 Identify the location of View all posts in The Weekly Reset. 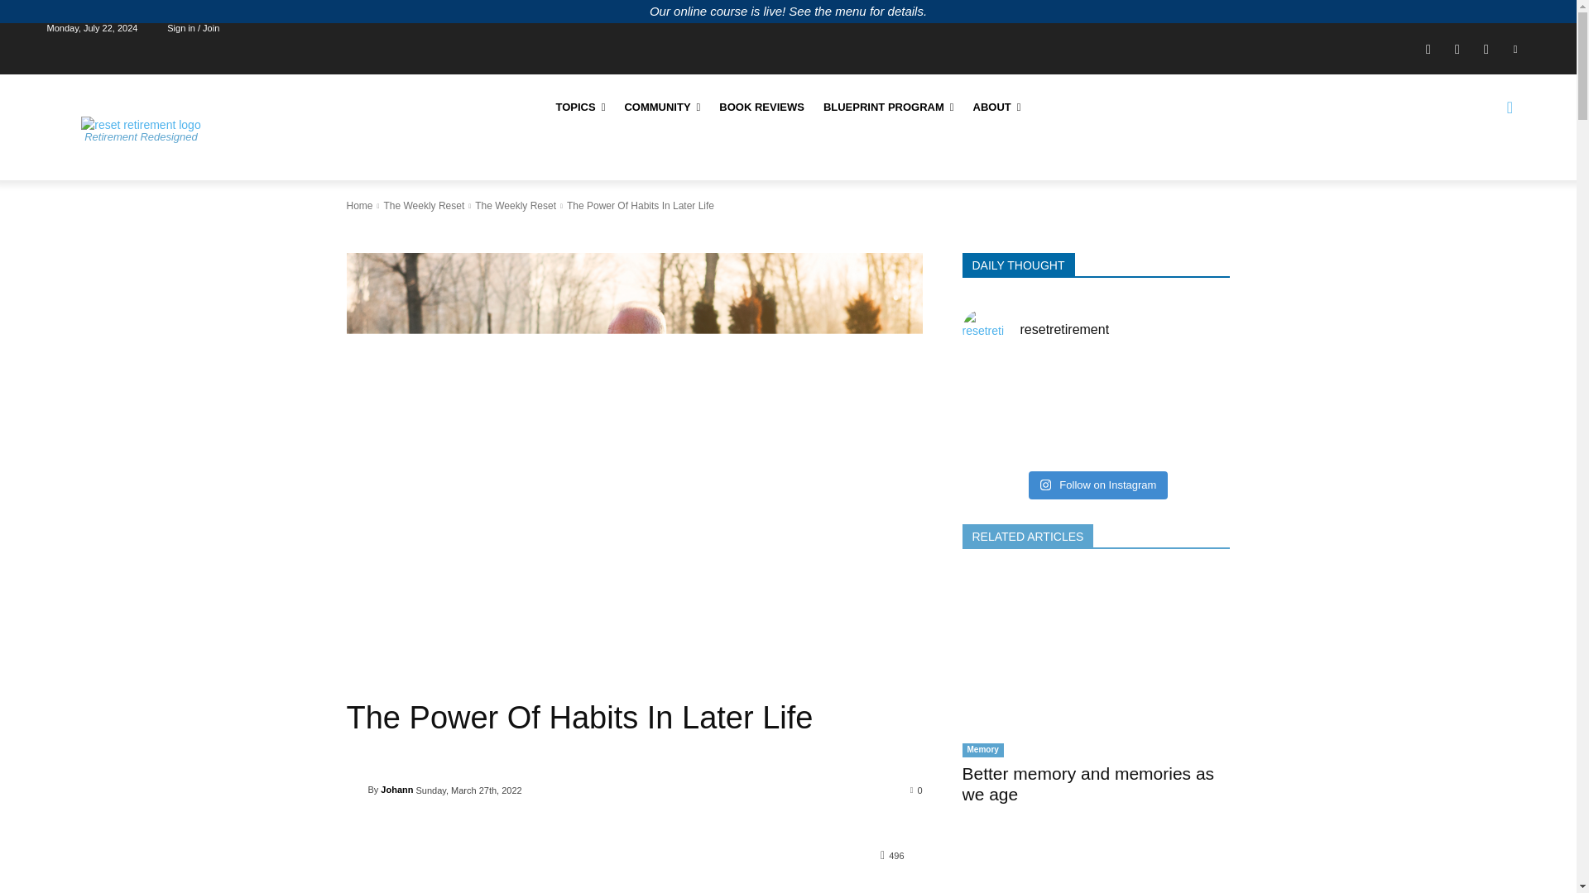
(423, 205).